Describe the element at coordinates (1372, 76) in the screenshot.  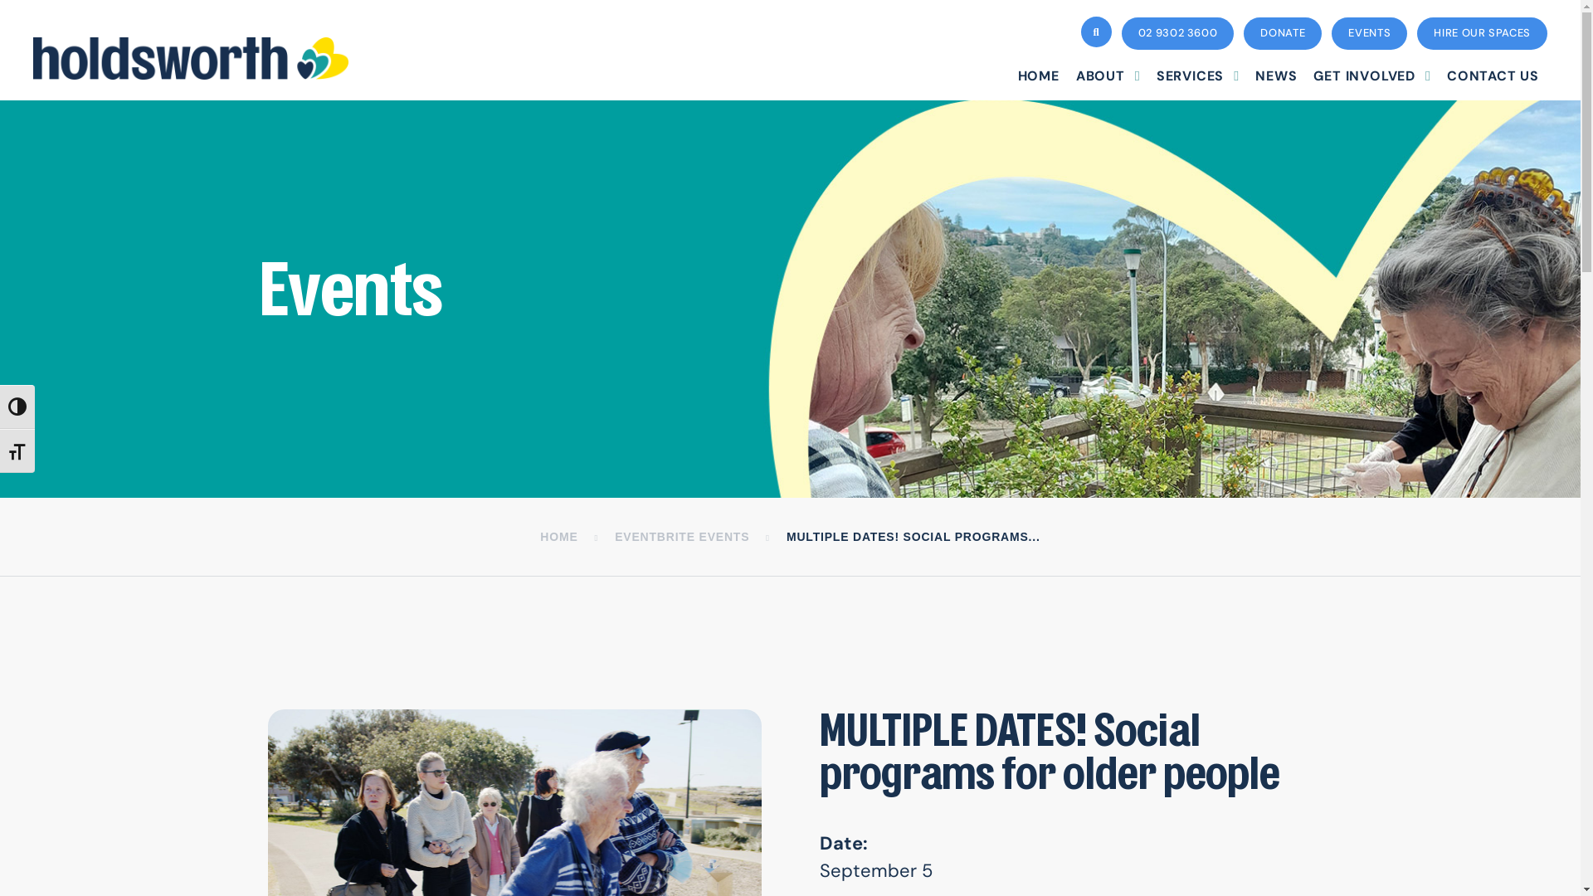
I see `GET INVOLVED` at that location.